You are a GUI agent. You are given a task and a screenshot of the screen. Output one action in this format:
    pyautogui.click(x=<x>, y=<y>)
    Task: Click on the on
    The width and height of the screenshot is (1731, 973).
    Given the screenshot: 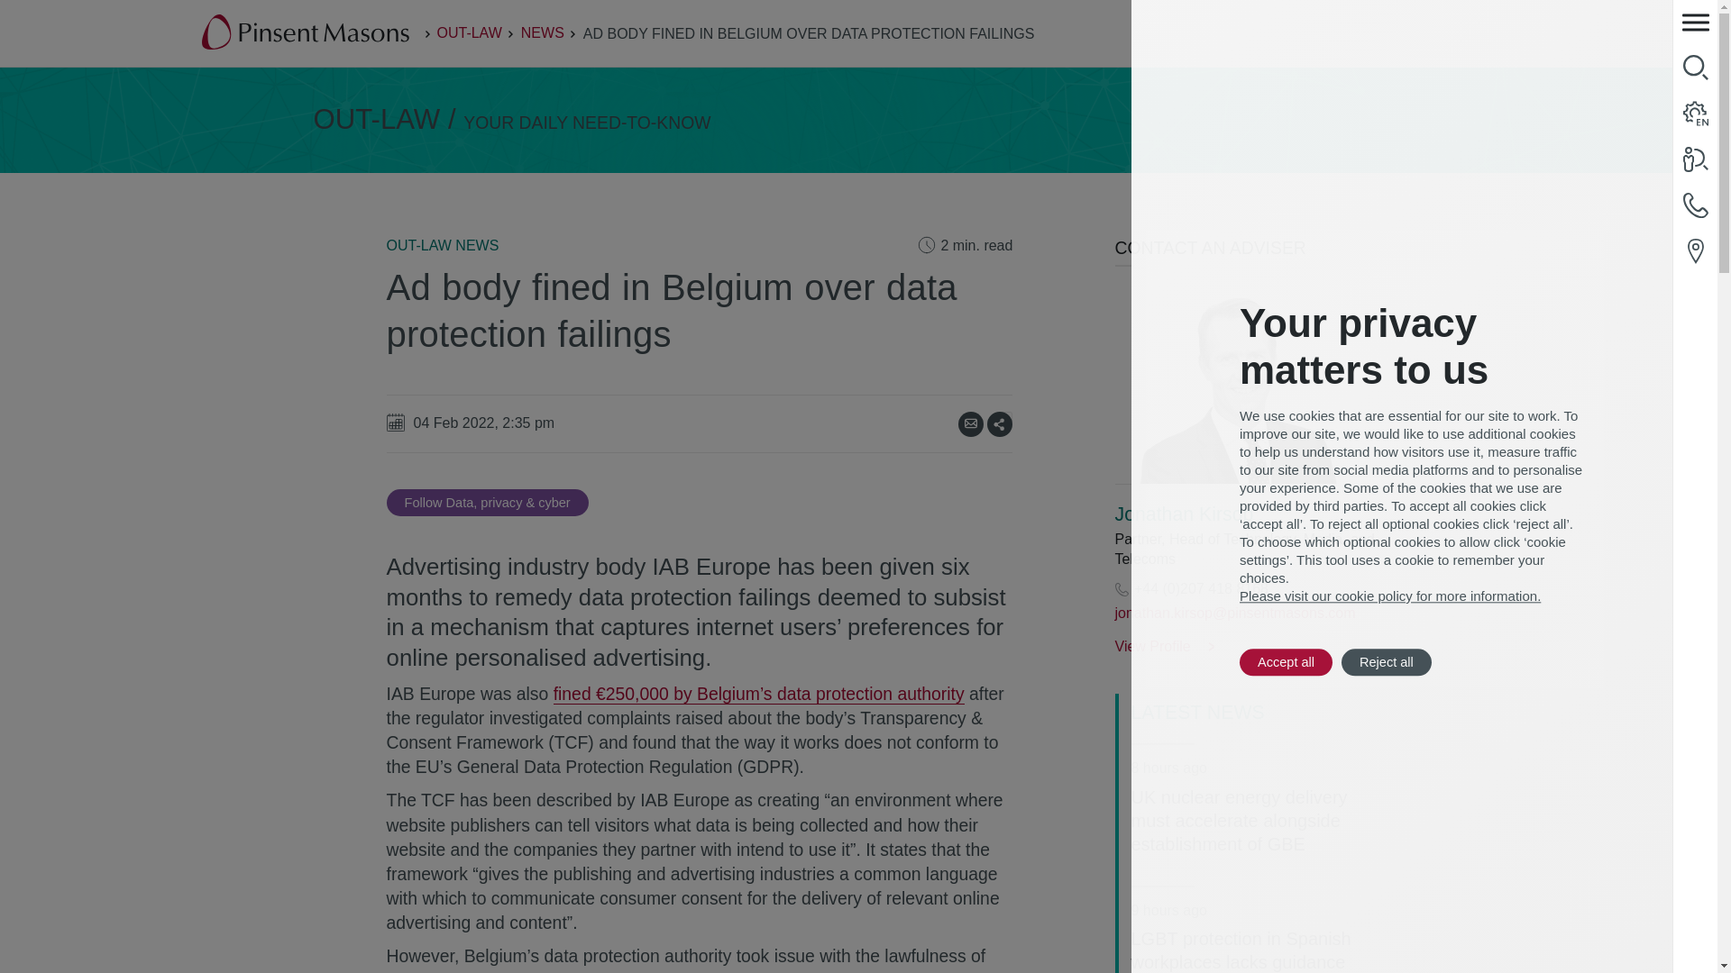 What is the action you would take?
    pyautogui.click(x=1006, y=416)
    